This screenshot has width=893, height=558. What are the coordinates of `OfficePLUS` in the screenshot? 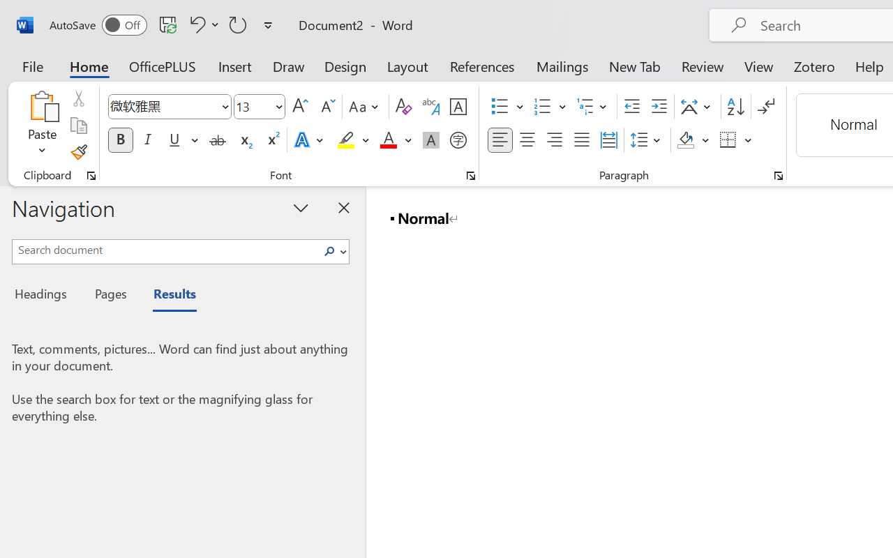 It's located at (163, 66).